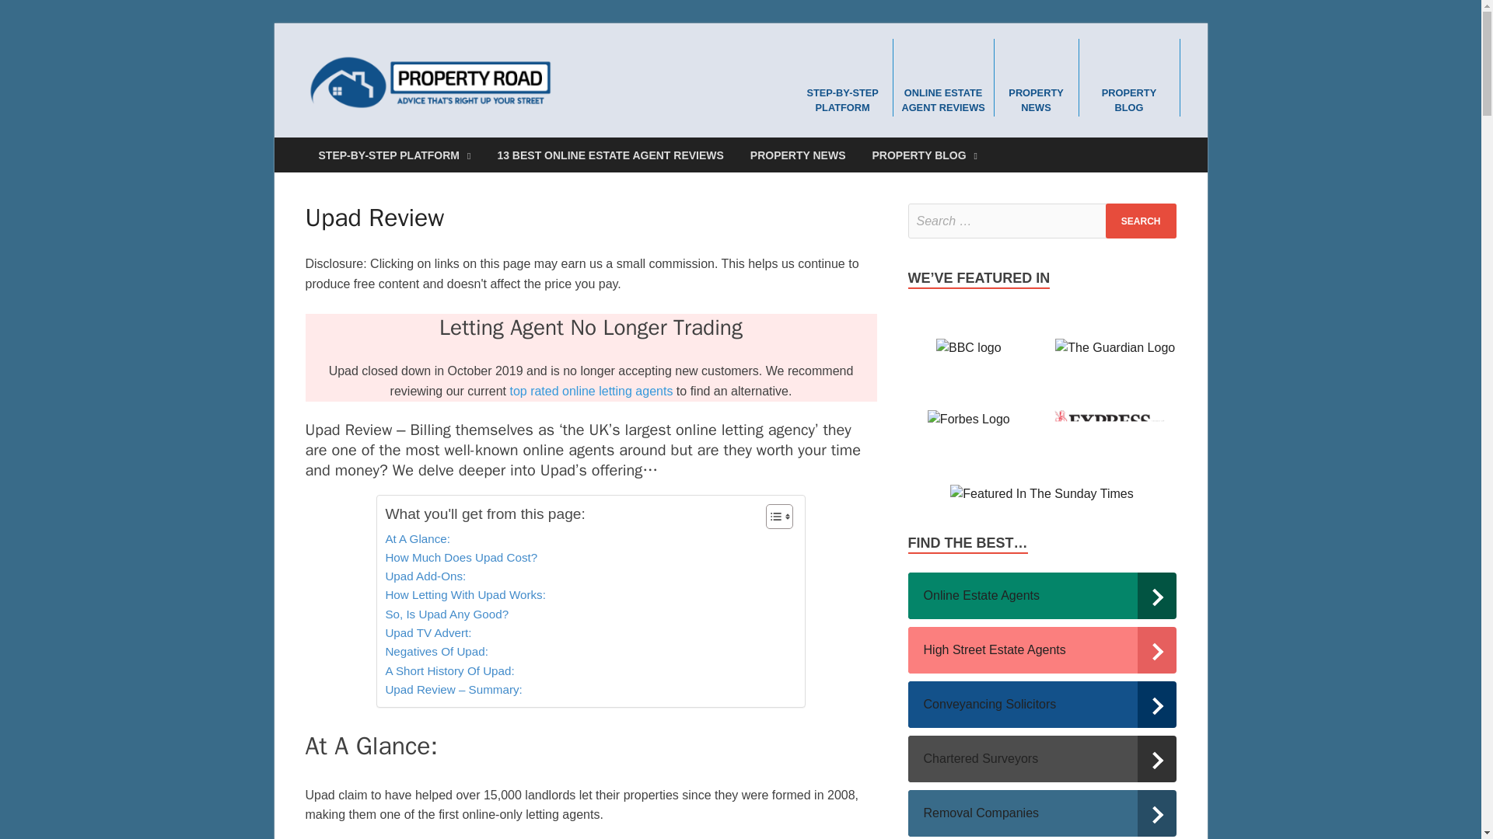 This screenshot has height=839, width=1493. Describe the element at coordinates (943, 76) in the screenshot. I see `ONLINE ESTATE AGENT REVIEWS` at that location.